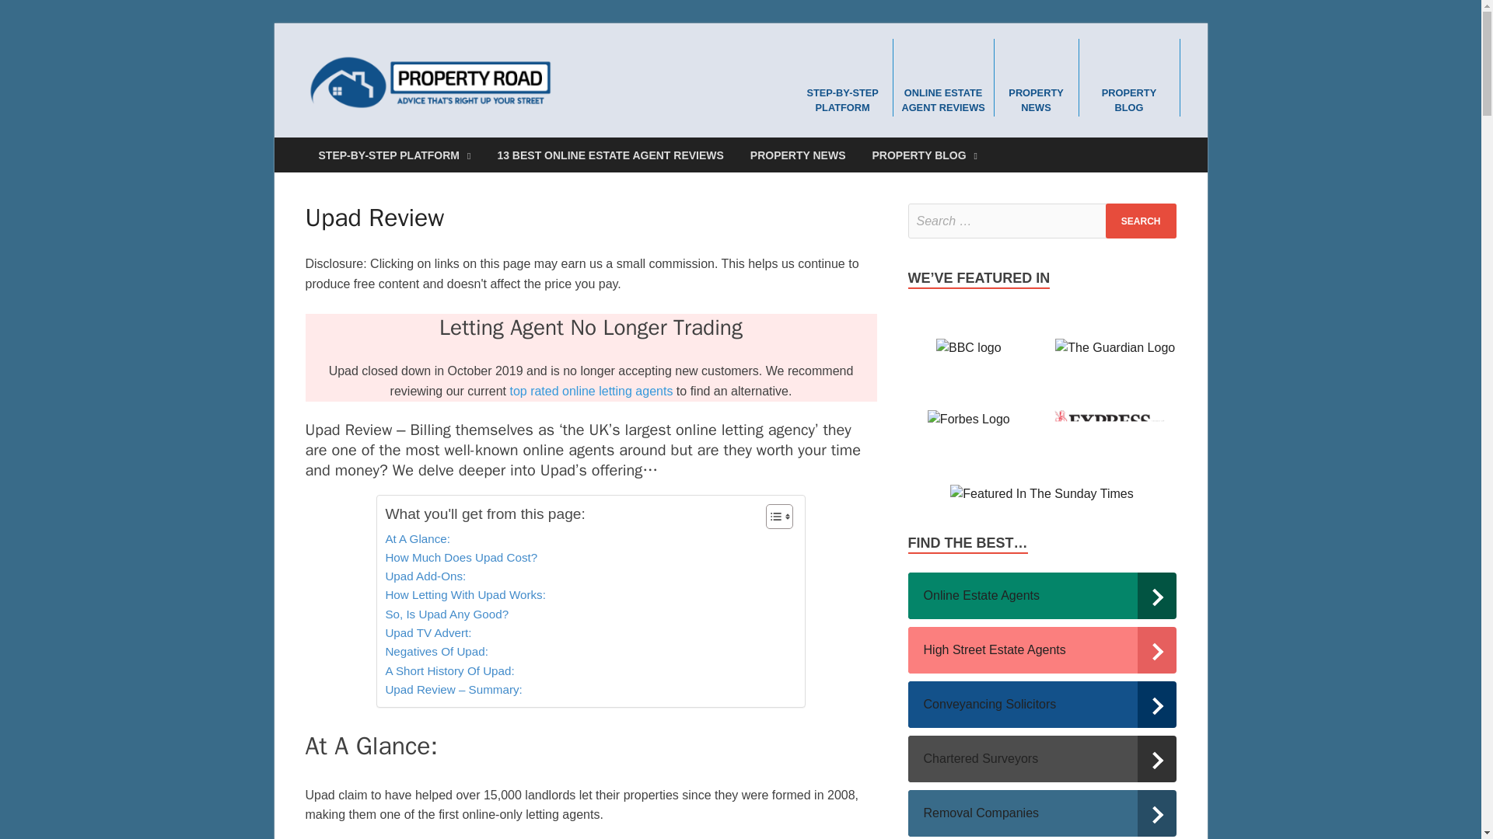 This screenshot has height=839, width=1493. Describe the element at coordinates (943, 76) in the screenshot. I see `ONLINE ESTATE AGENT REVIEWS` at that location.